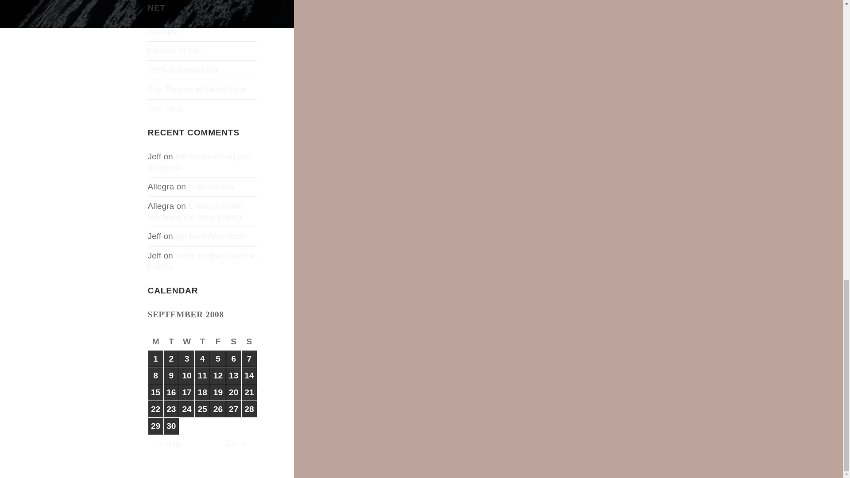 This screenshot has height=478, width=850. I want to click on 4, so click(202, 358).